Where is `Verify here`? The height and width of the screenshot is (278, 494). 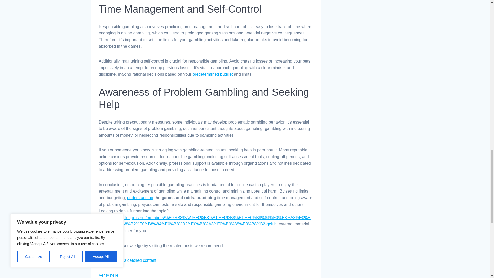
Verify here is located at coordinates (109, 275).